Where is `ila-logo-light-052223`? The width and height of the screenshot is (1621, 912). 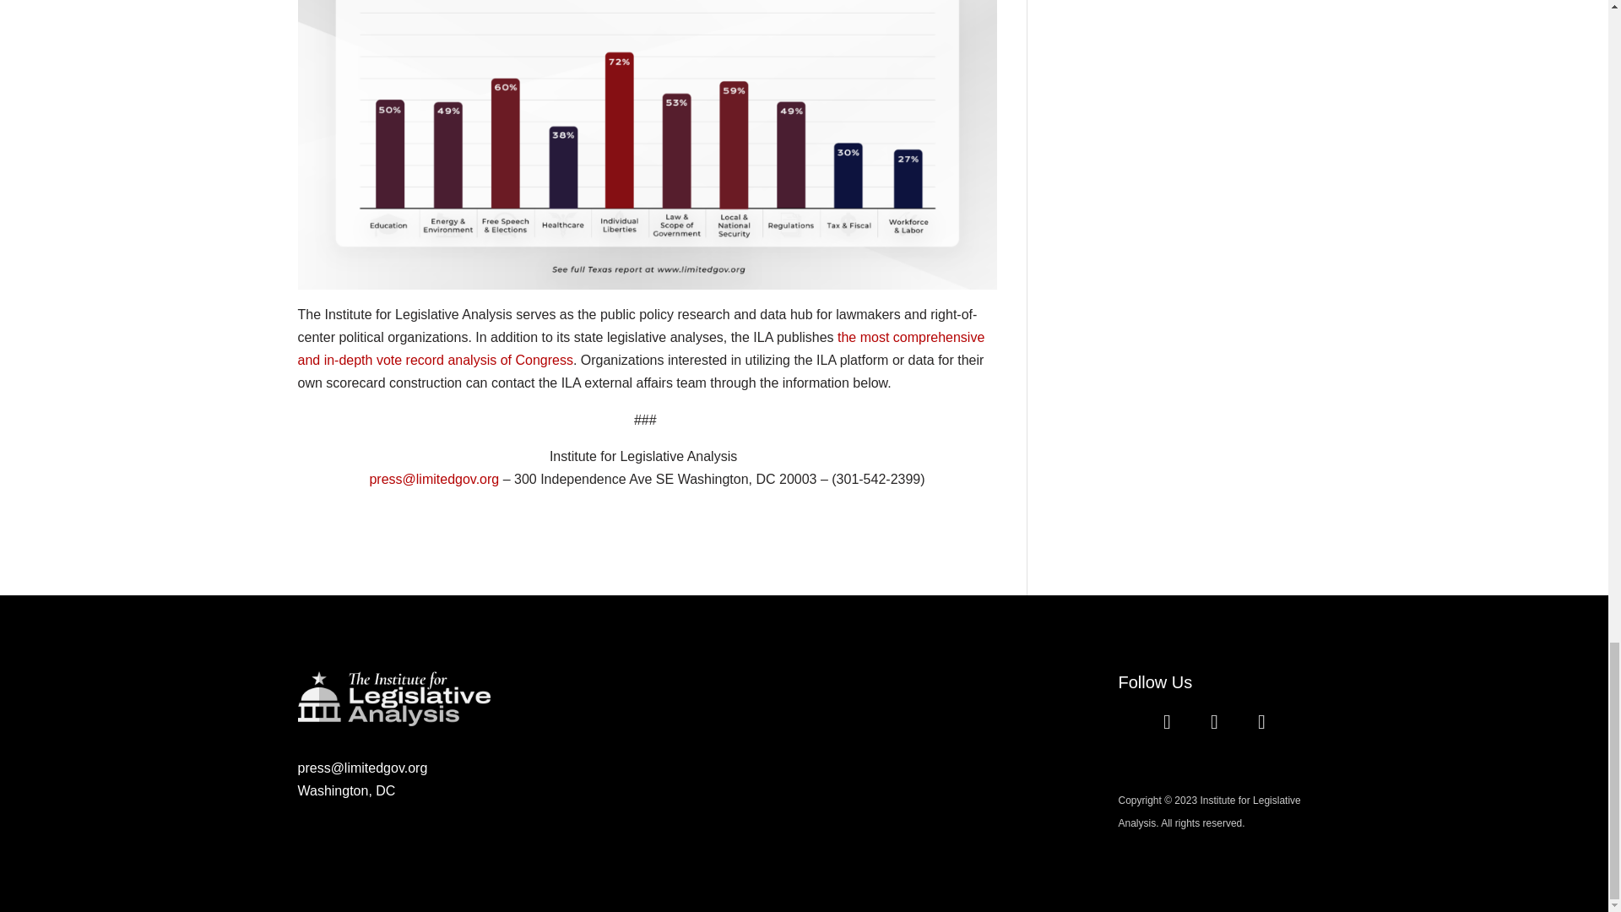 ila-logo-light-052223 is located at coordinates (393, 698).